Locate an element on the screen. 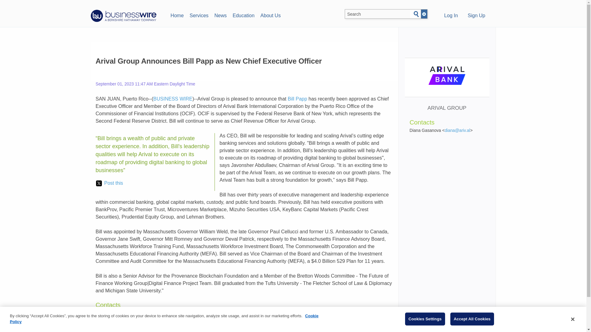  Post this is located at coordinates (109, 183).